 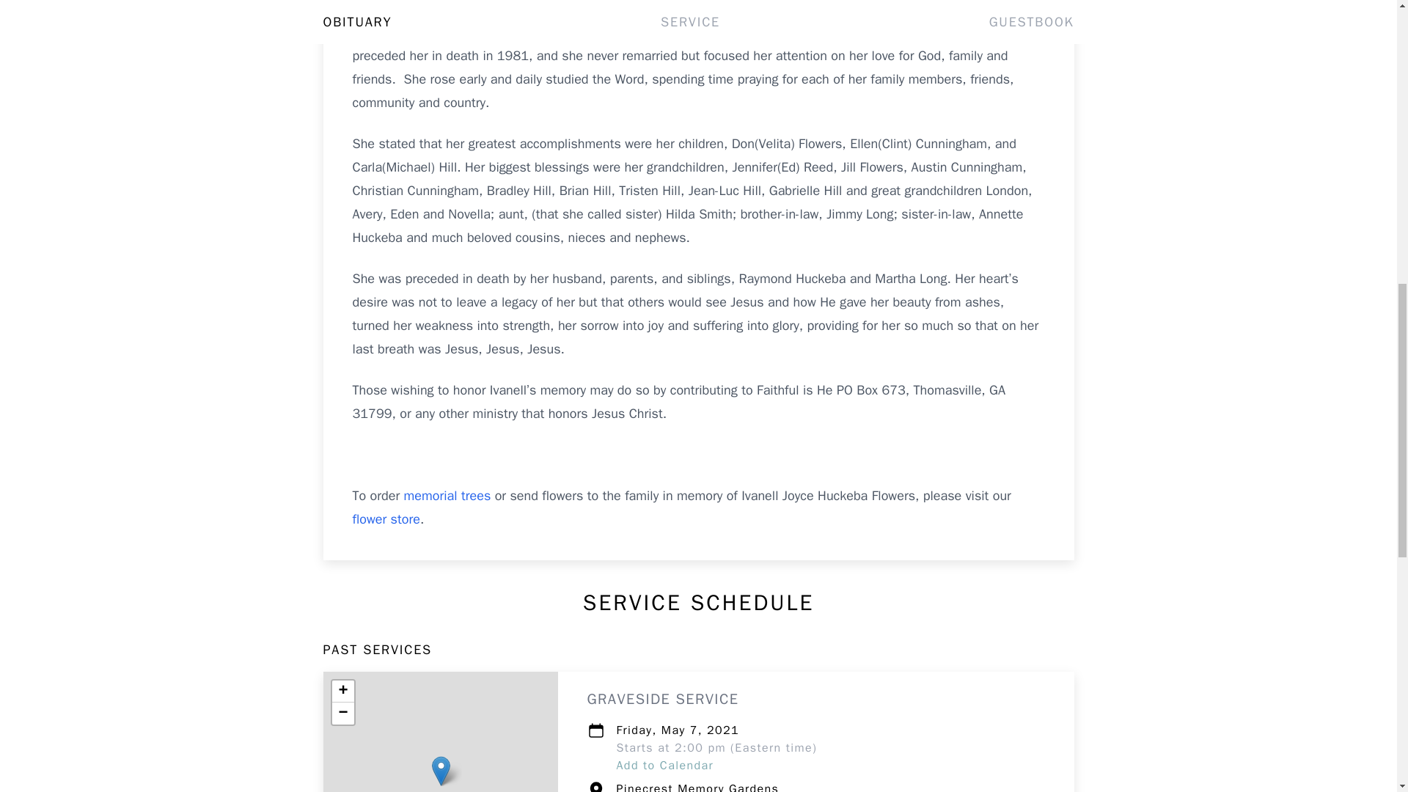 I want to click on memorial trees, so click(x=447, y=496).